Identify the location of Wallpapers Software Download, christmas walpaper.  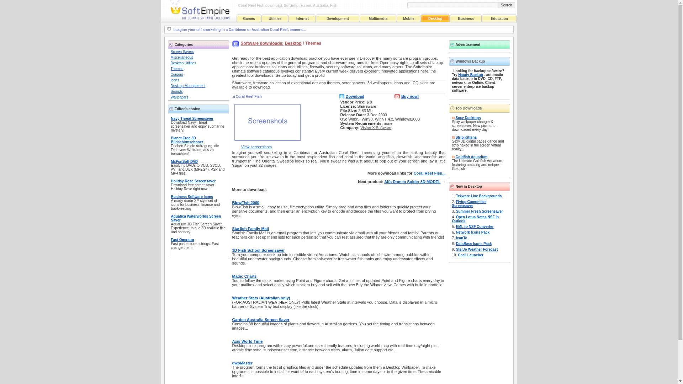
(179, 97).